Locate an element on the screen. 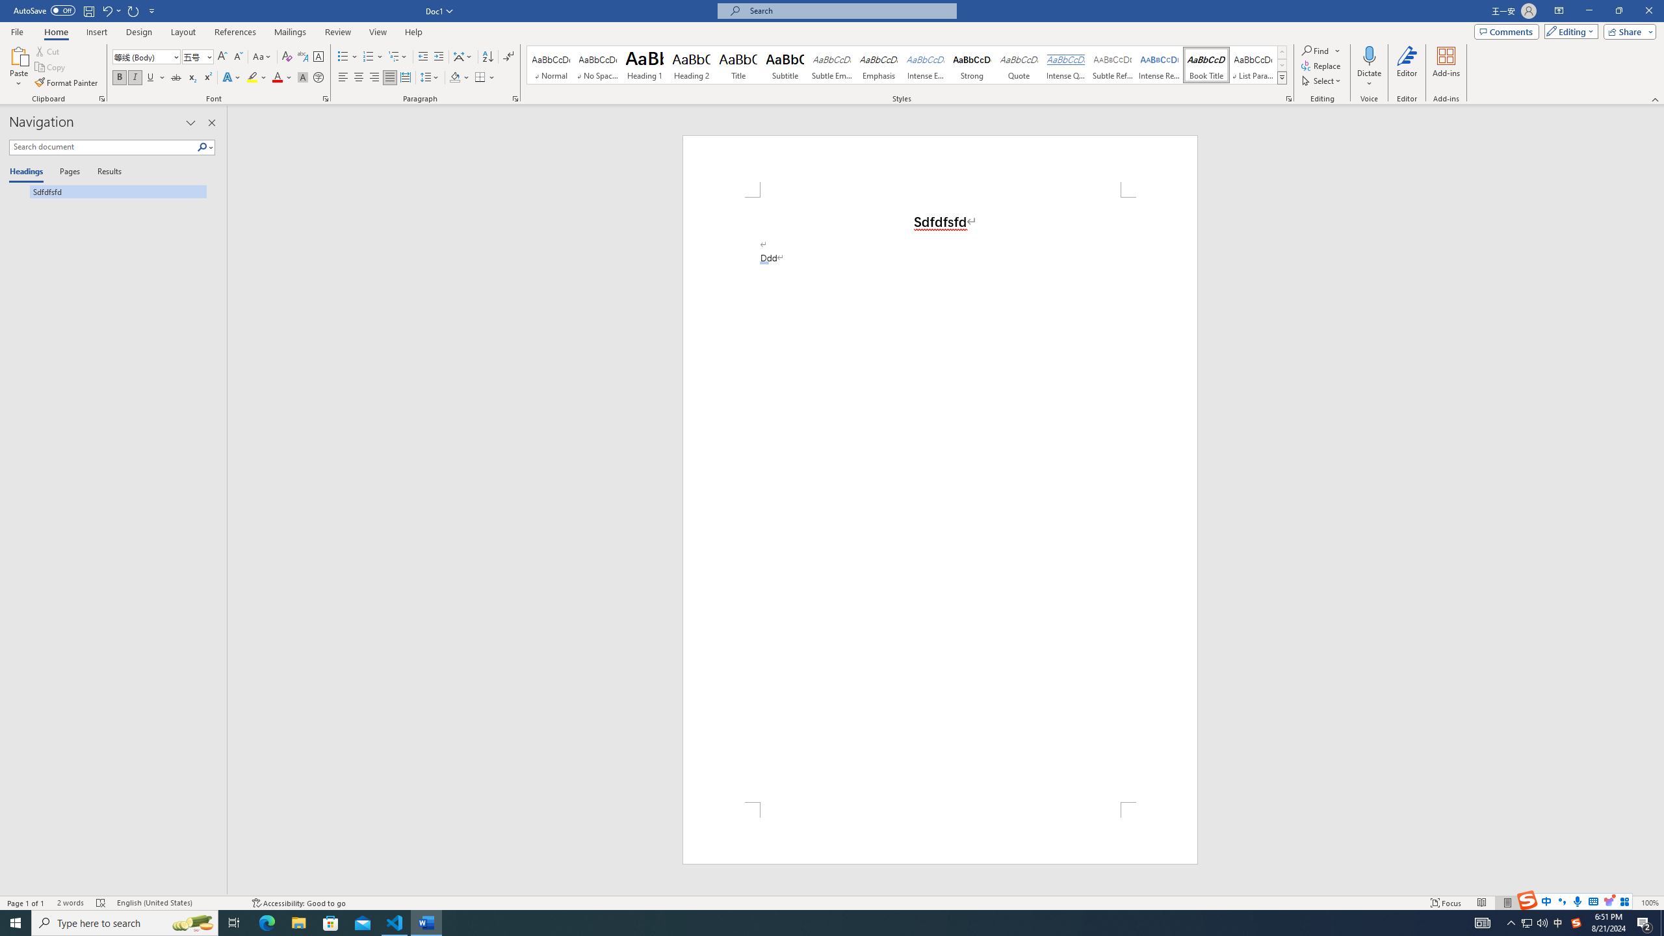 The image size is (1664, 936). Replace... is located at coordinates (1322, 65).